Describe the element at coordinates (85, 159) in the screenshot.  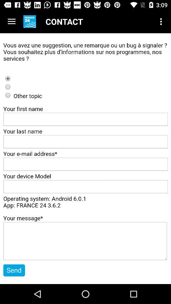
I see `write a suggestion` at that location.